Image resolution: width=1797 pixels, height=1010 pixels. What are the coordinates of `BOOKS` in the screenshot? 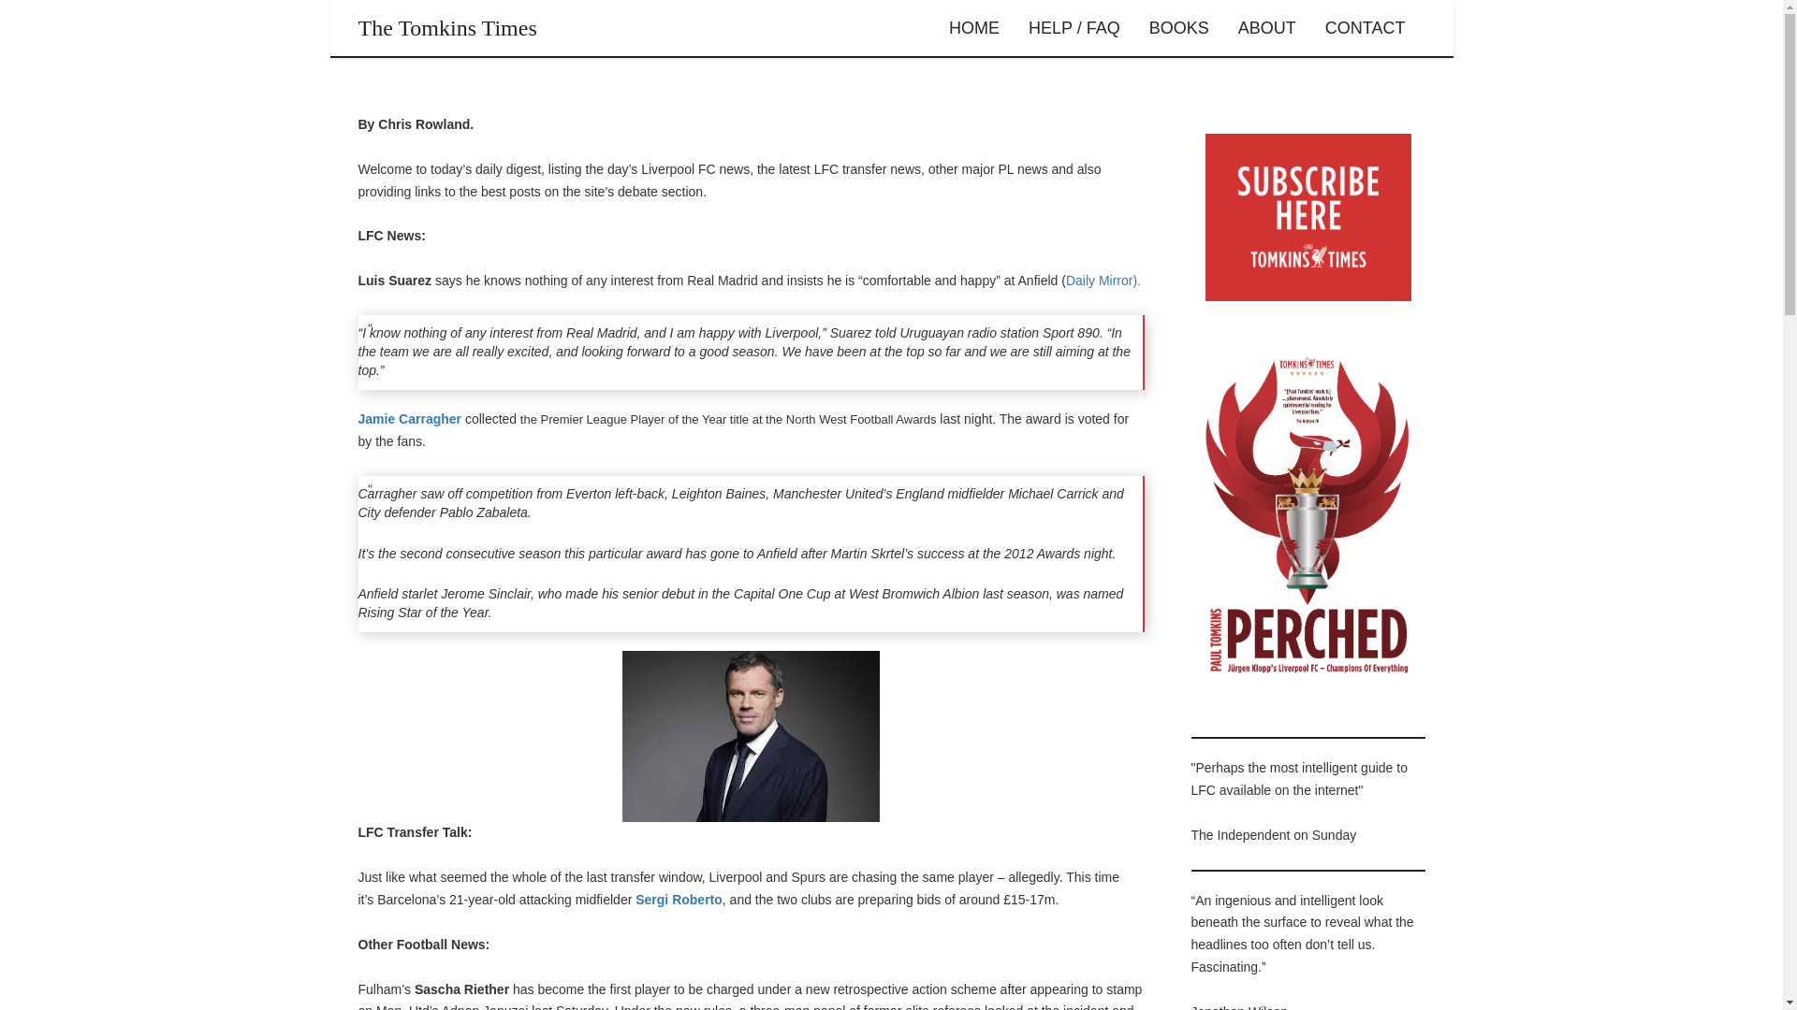 It's located at (1179, 28).